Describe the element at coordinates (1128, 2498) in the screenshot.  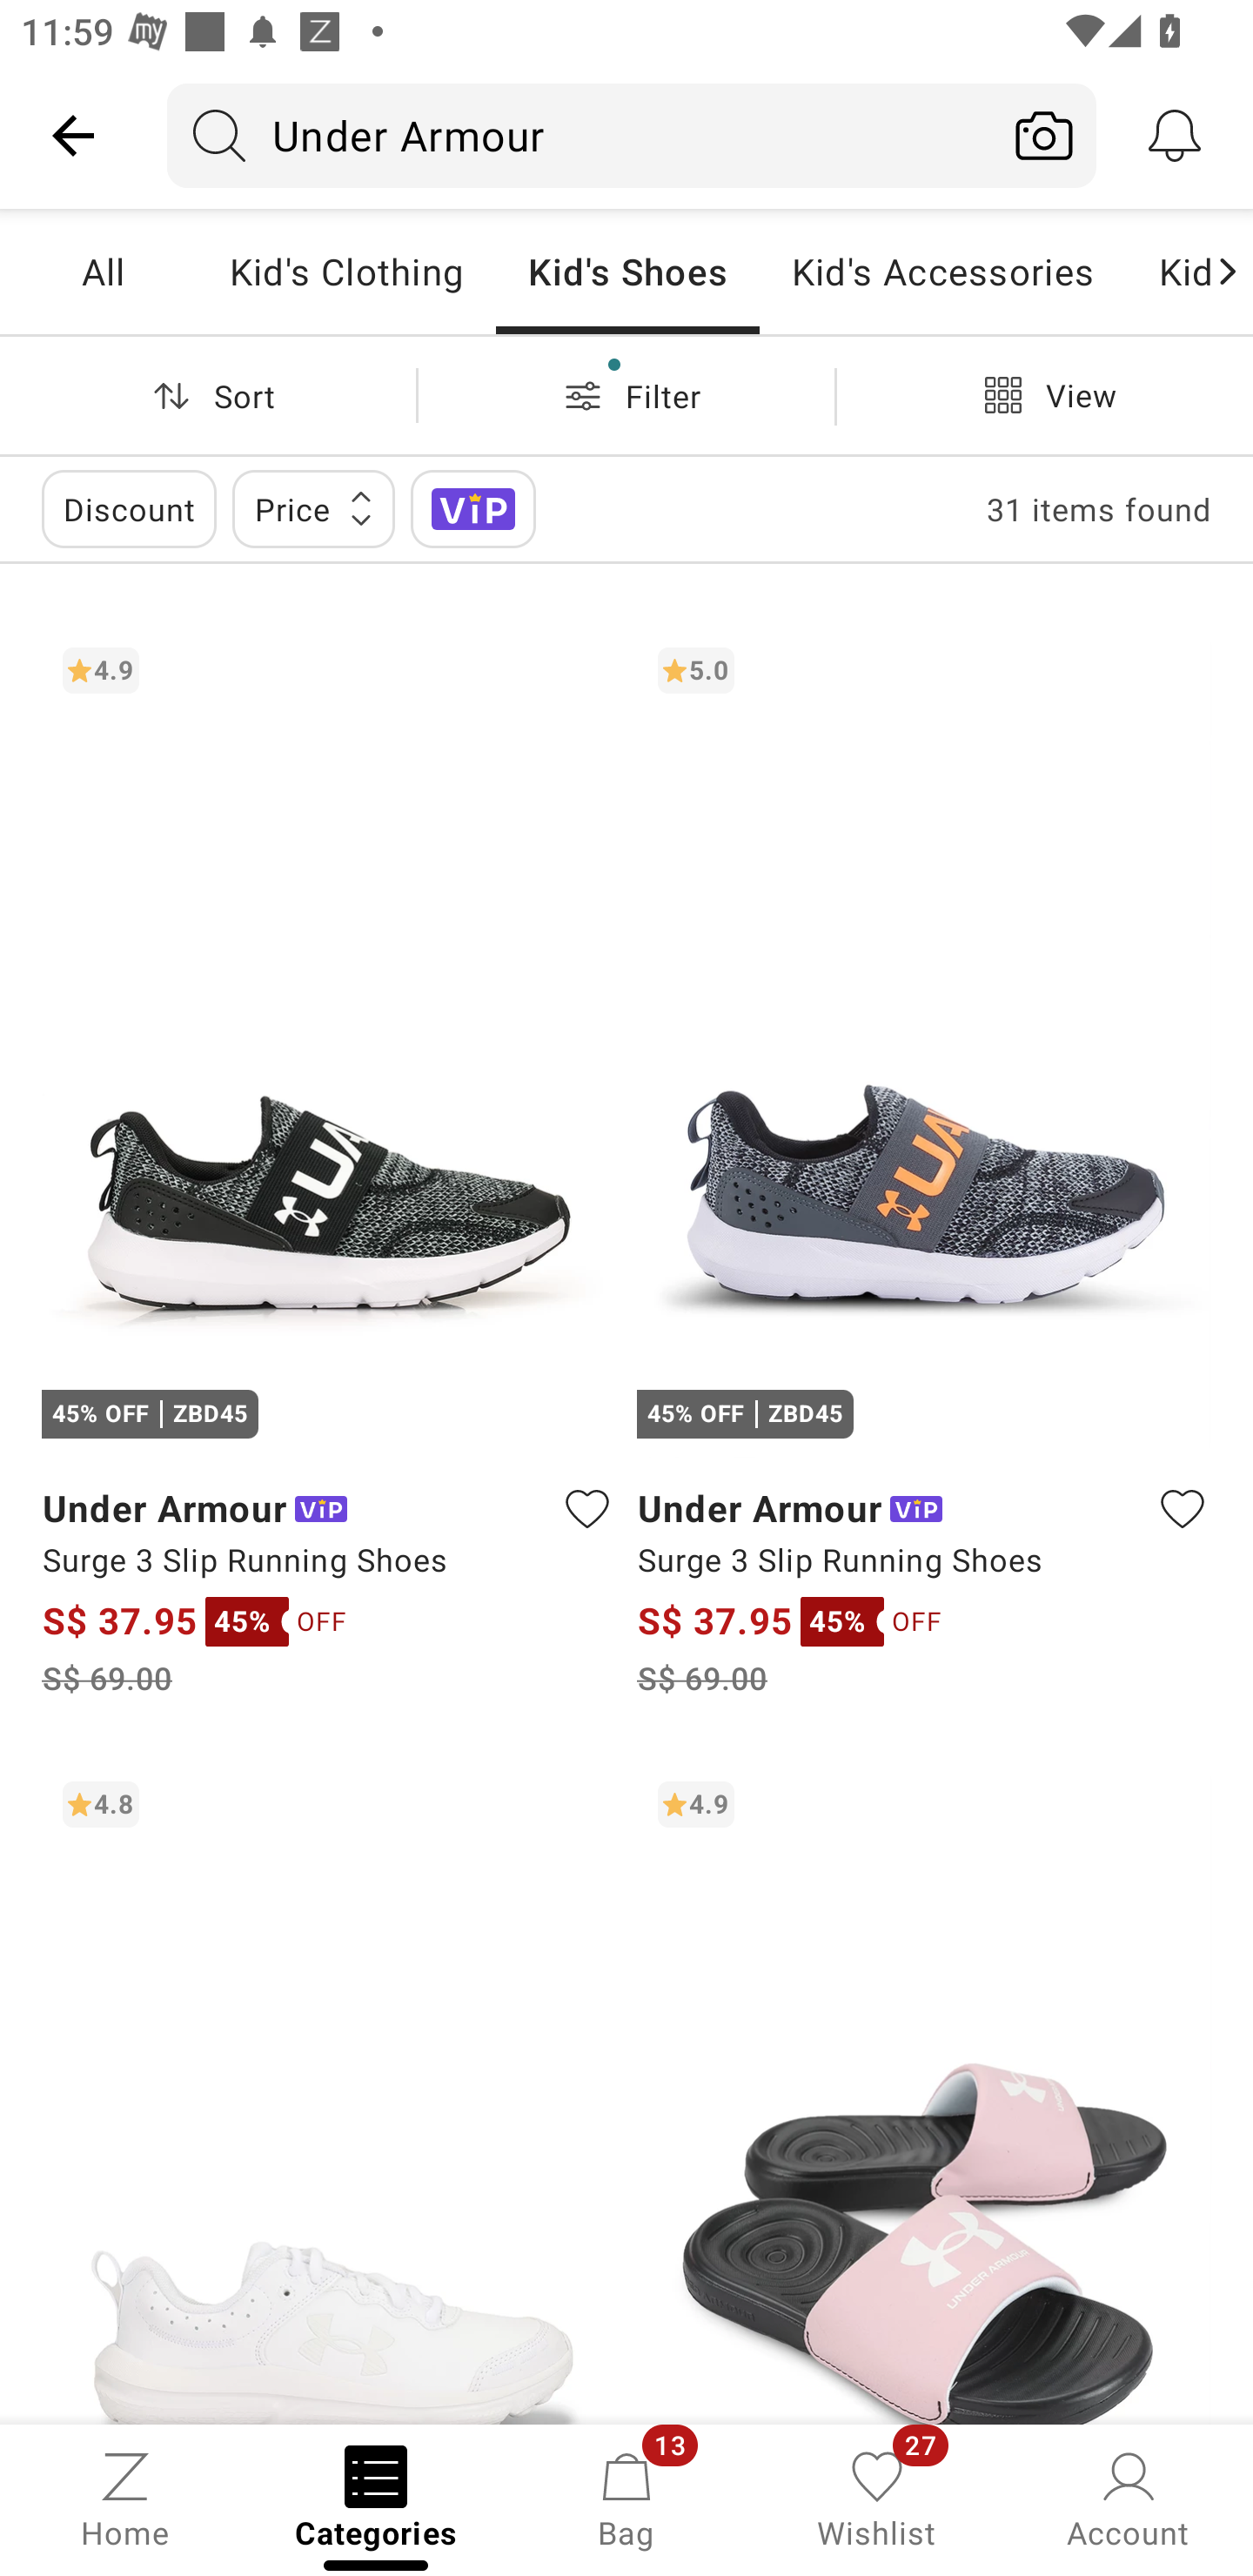
I see `Account` at that location.